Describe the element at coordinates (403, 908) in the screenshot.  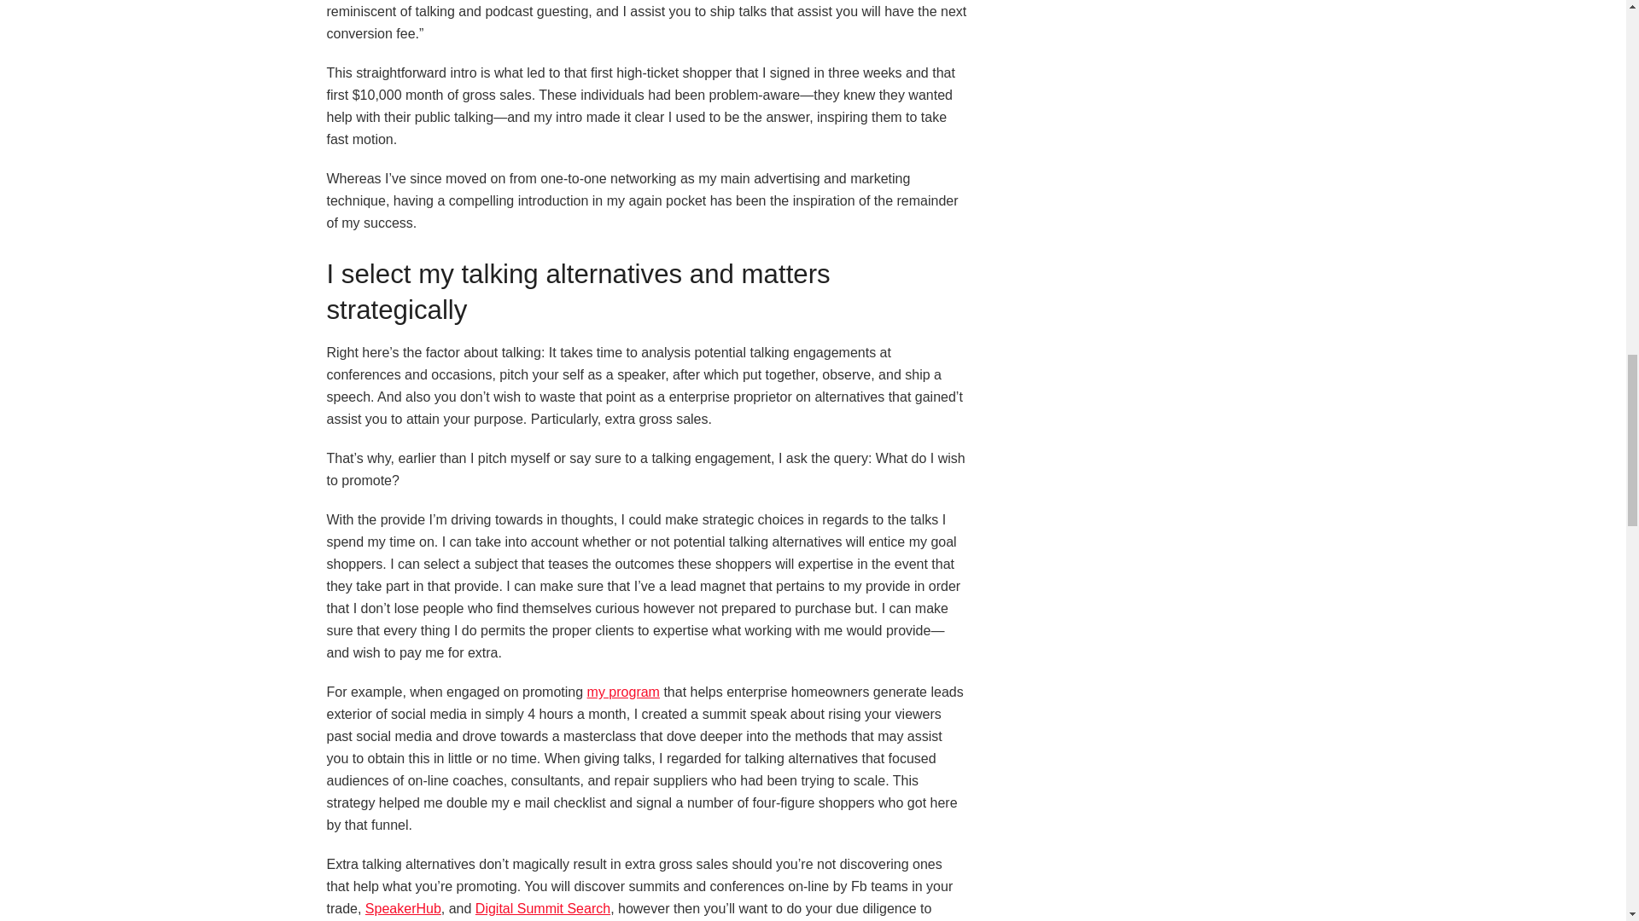
I see `SpeakerHub` at that location.